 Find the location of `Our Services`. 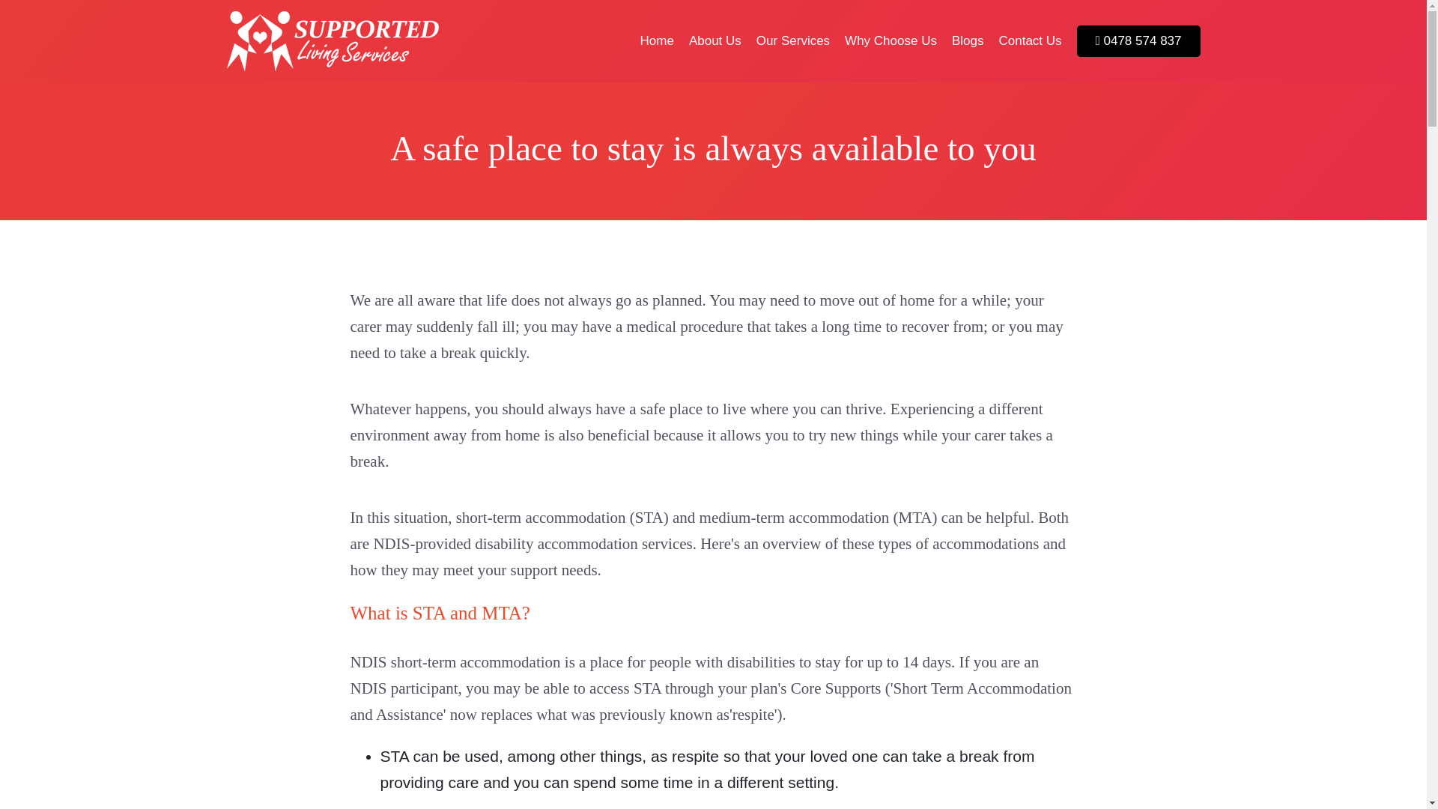

Our Services is located at coordinates (792, 40).